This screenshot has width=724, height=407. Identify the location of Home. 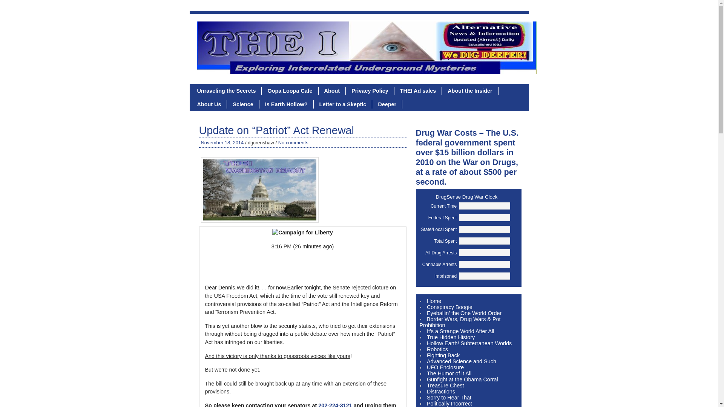
(434, 301).